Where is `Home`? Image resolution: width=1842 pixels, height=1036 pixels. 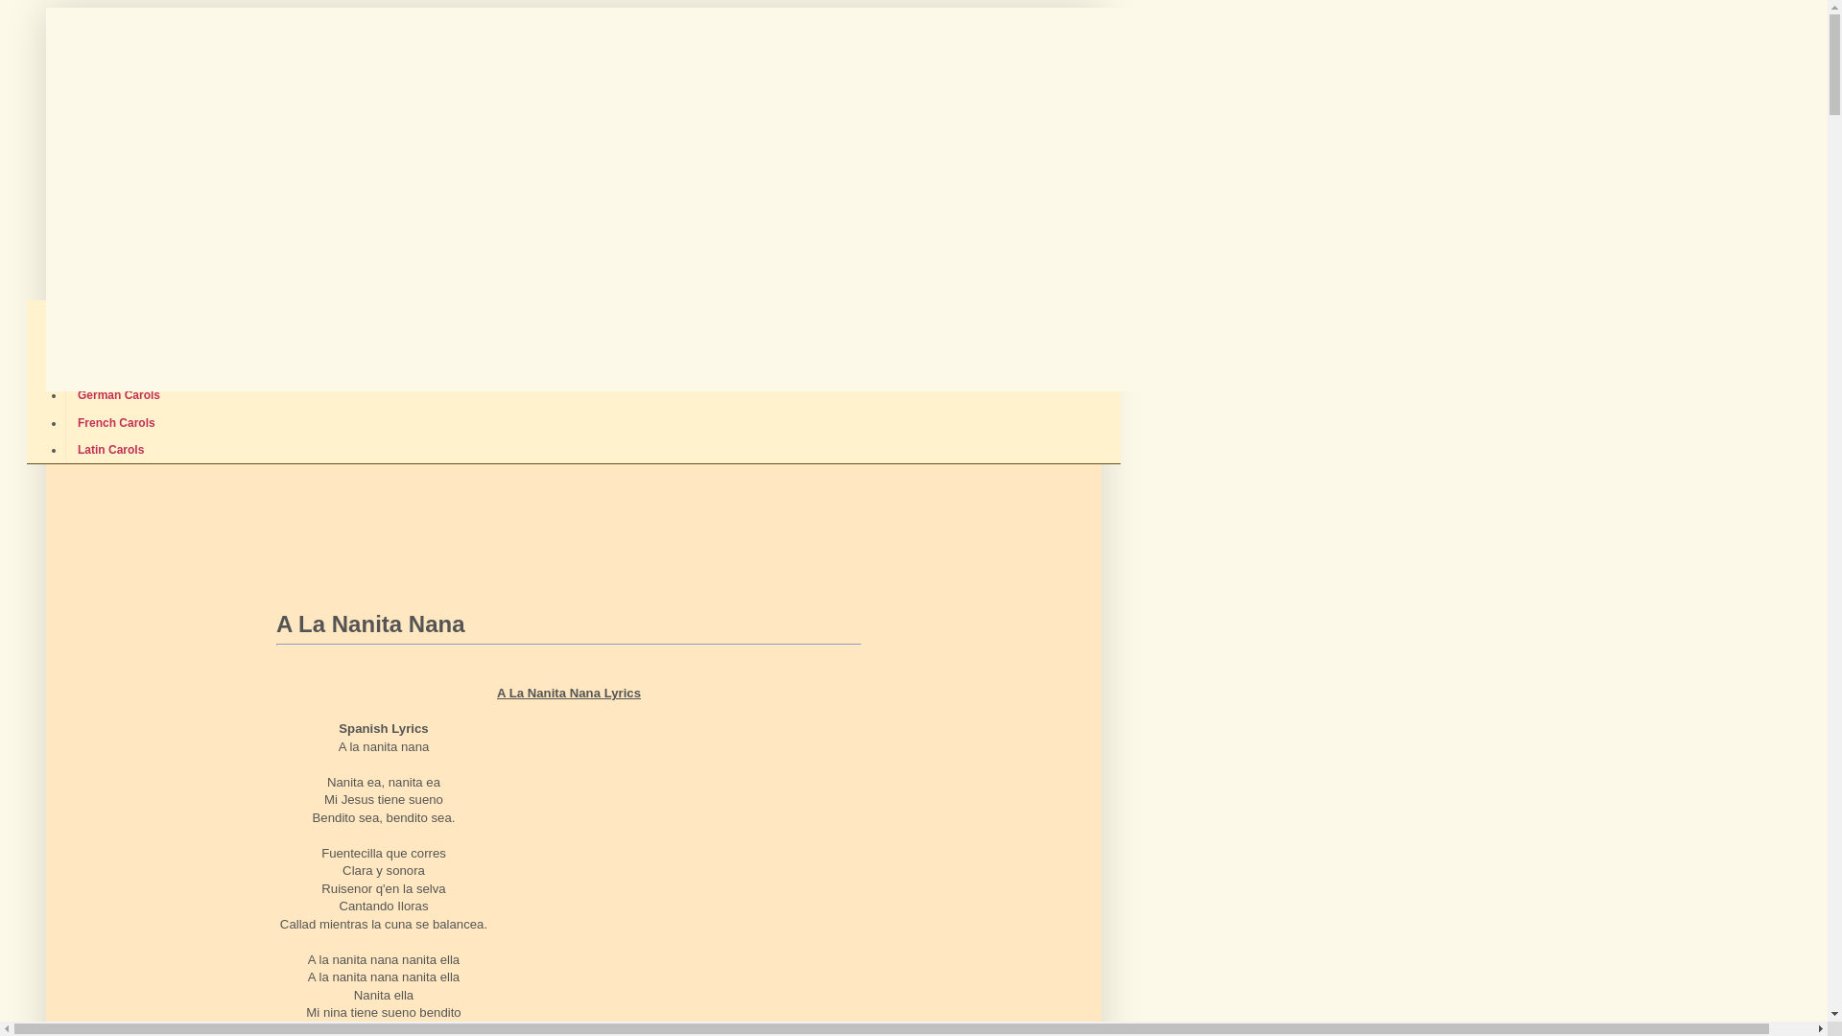
Home is located at coordinates (71, 266).